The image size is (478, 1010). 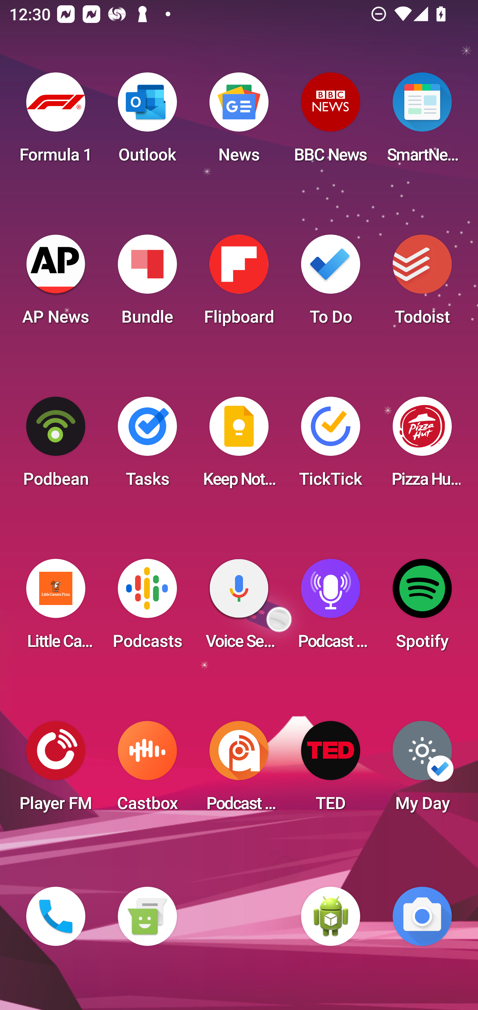 What do you see at coordinates (147, 122) in the screenshot?
I see `Outlook` at bounding box center [147, 122].